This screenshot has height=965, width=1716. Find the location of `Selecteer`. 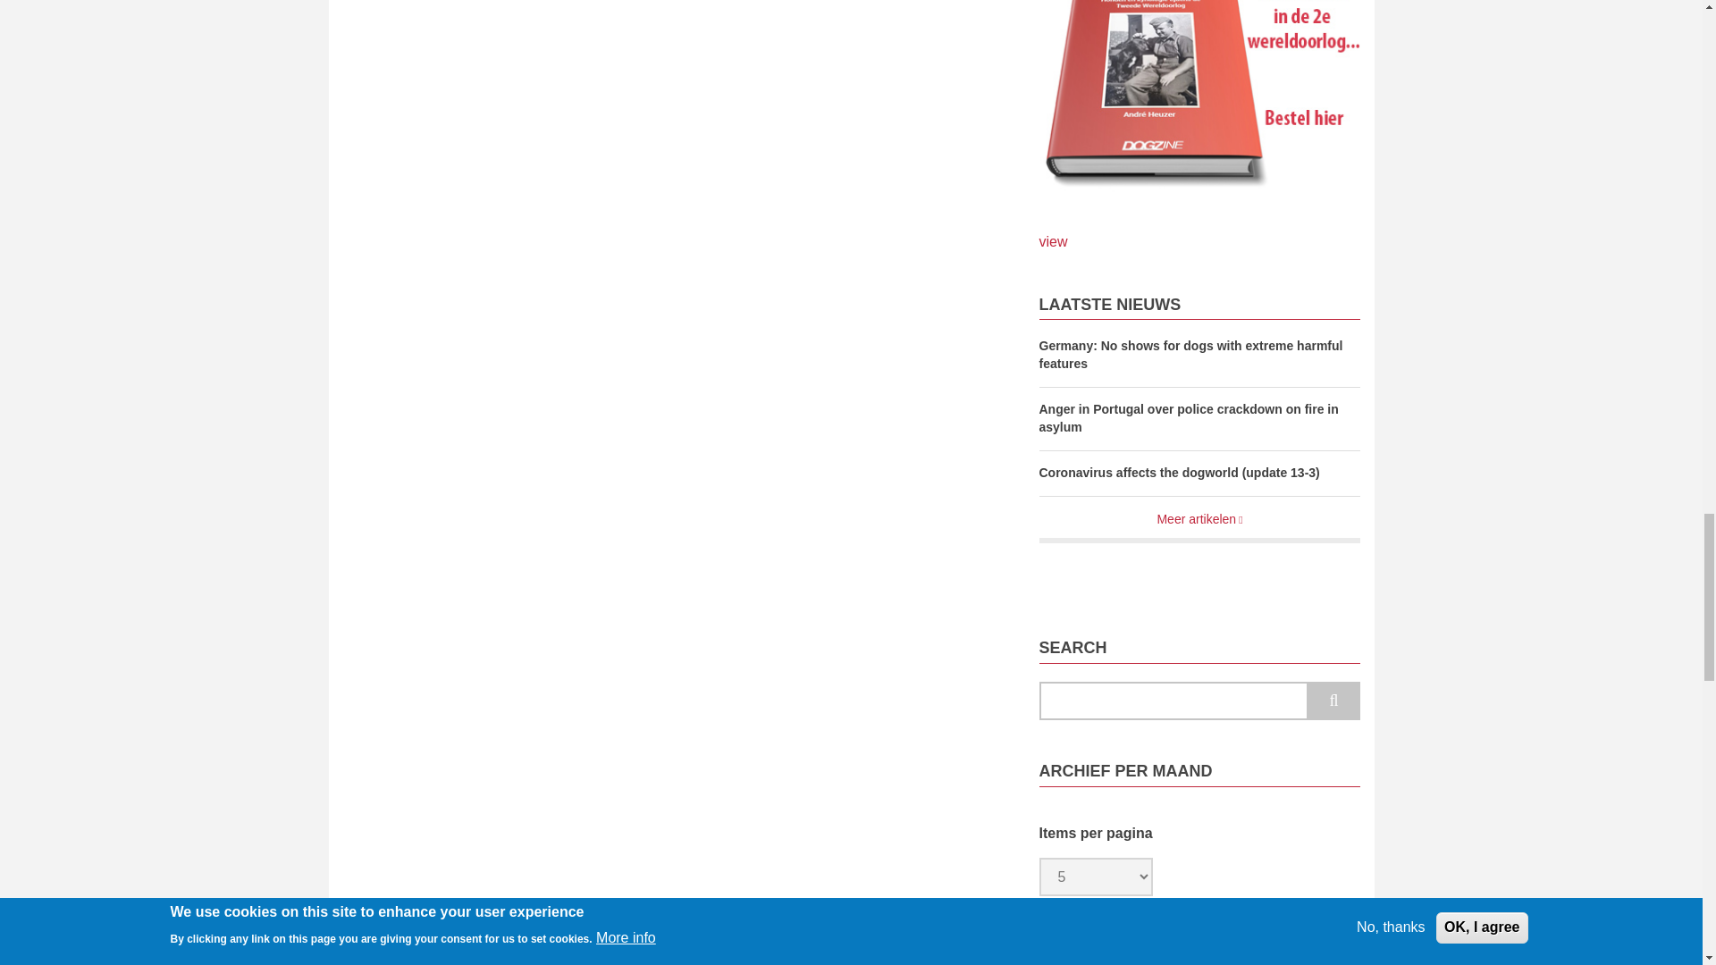

Selecteer is located at coordinates (1096, 949).